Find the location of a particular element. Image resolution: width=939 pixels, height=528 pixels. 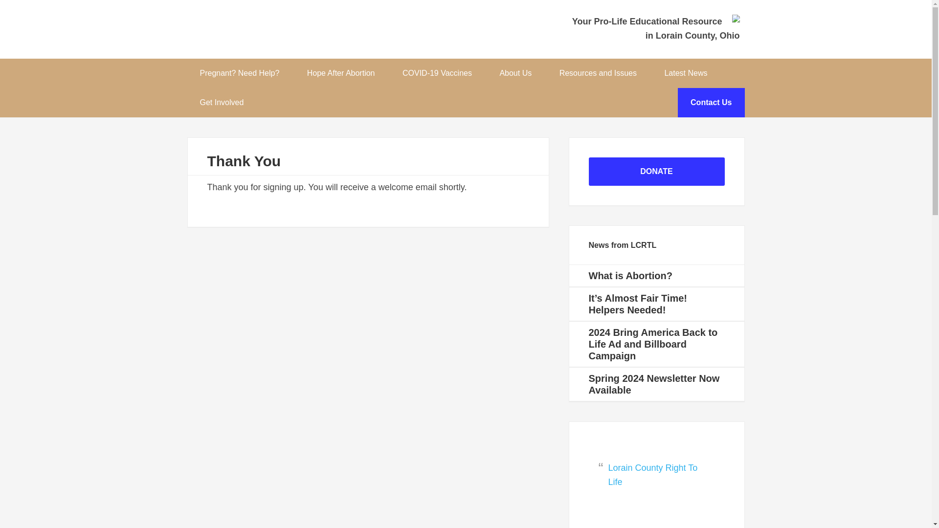

DONATE is located at coordinates (656, 171).